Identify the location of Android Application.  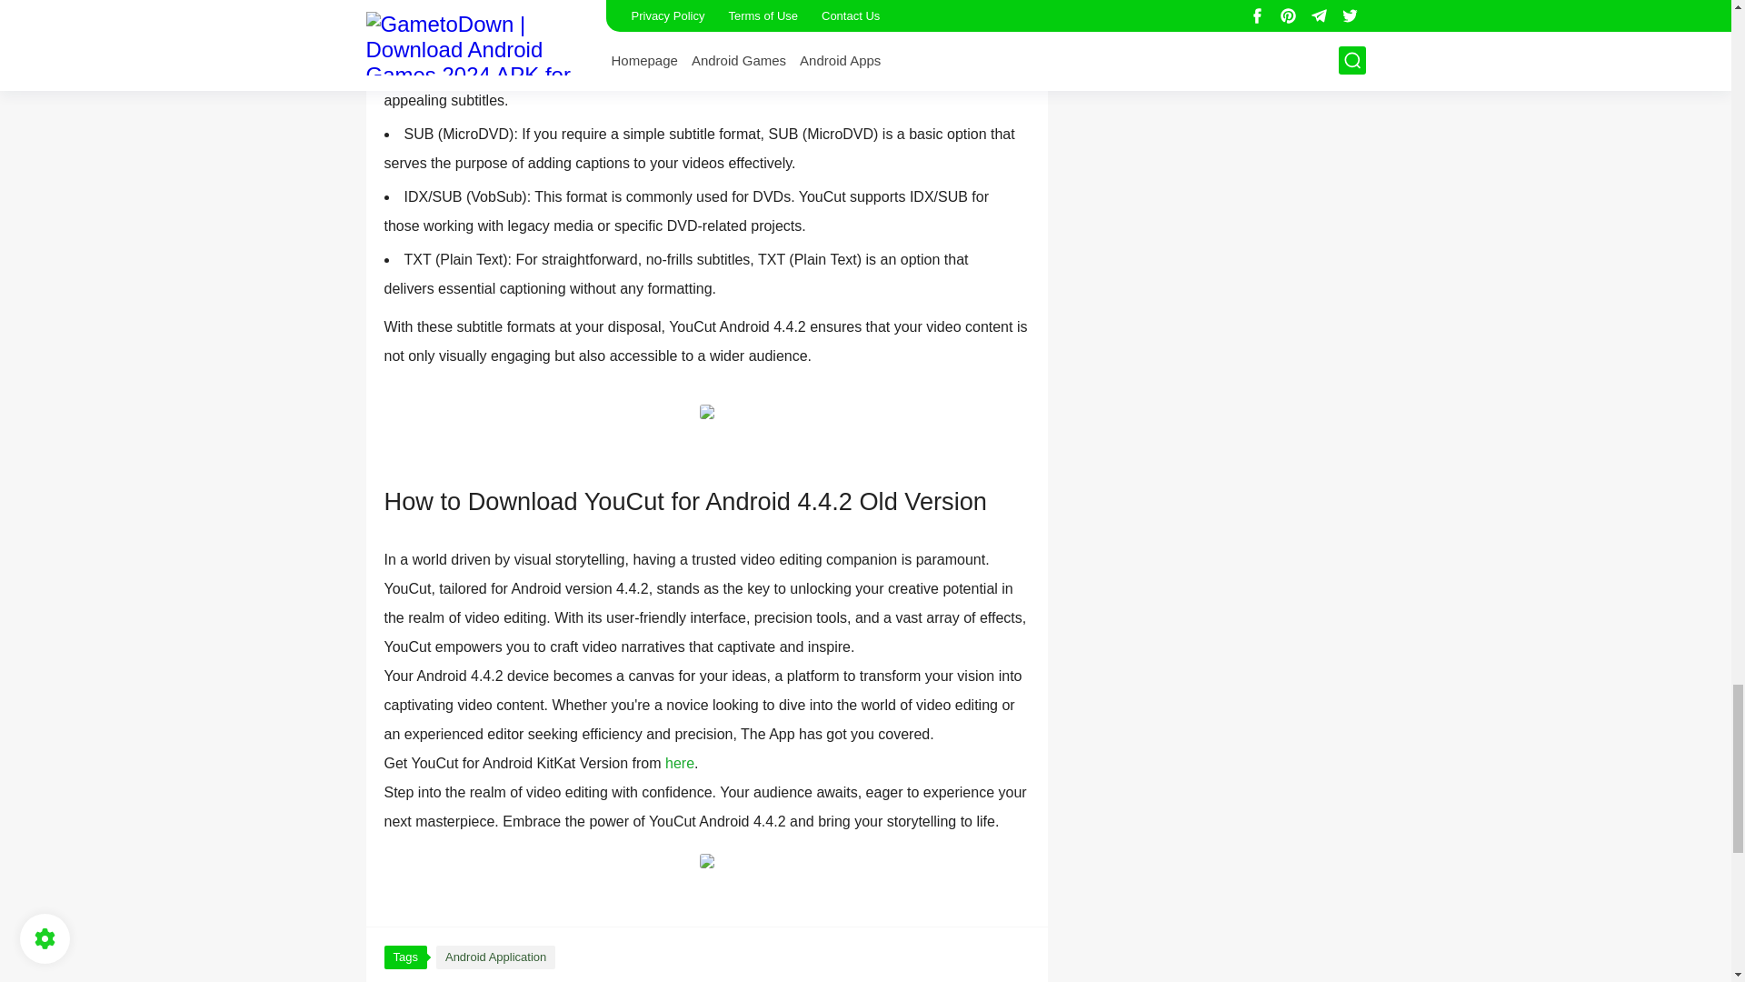
(495, 957).